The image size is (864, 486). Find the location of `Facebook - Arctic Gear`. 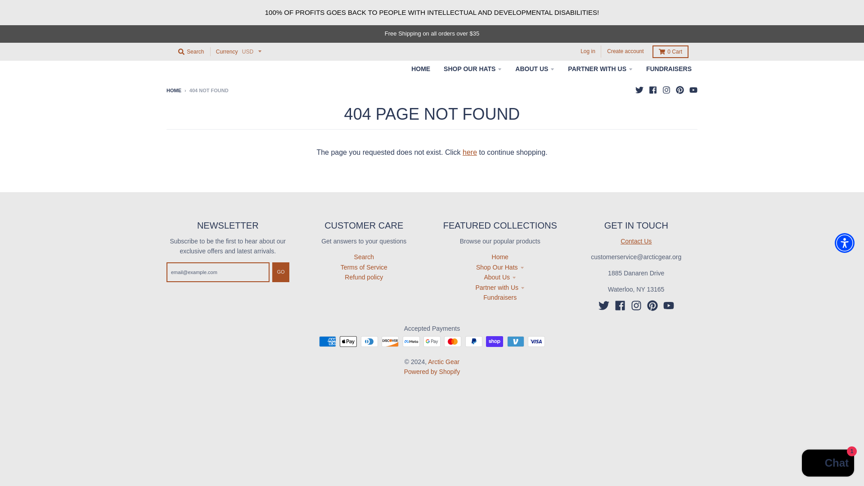

Facebook - Arctic Gear is located at coordinates (620, 306).